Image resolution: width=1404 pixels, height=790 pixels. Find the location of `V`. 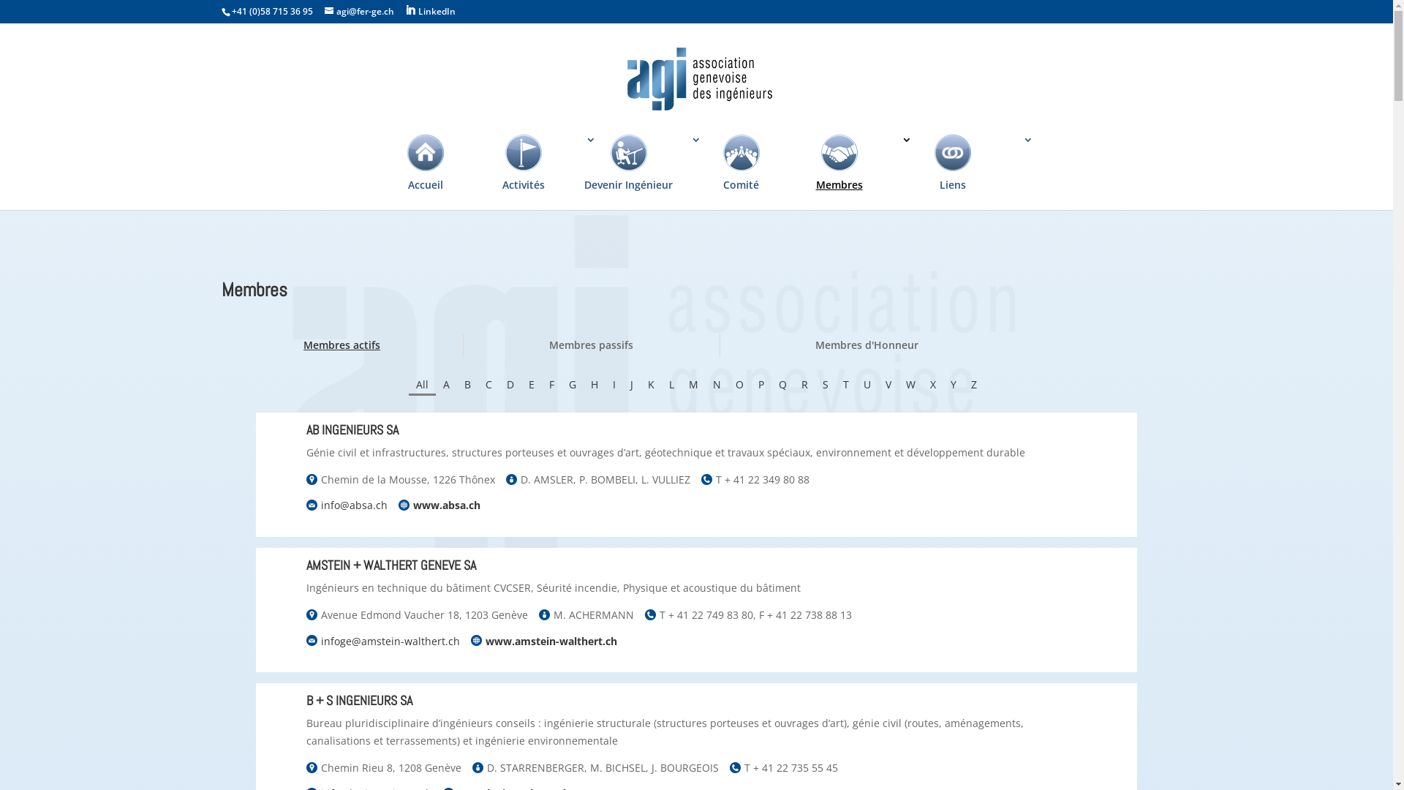

V is located at coordinates (888, 385).